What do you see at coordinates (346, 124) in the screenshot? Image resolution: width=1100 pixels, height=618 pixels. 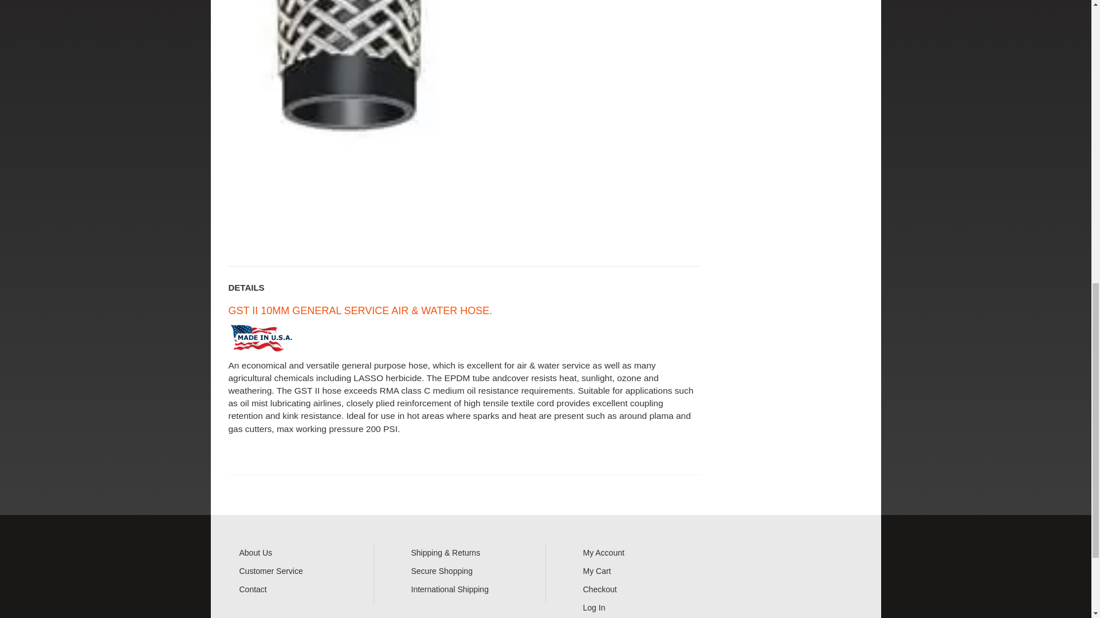 I see `gstb10.jpg` at bounding box center [346, 124].